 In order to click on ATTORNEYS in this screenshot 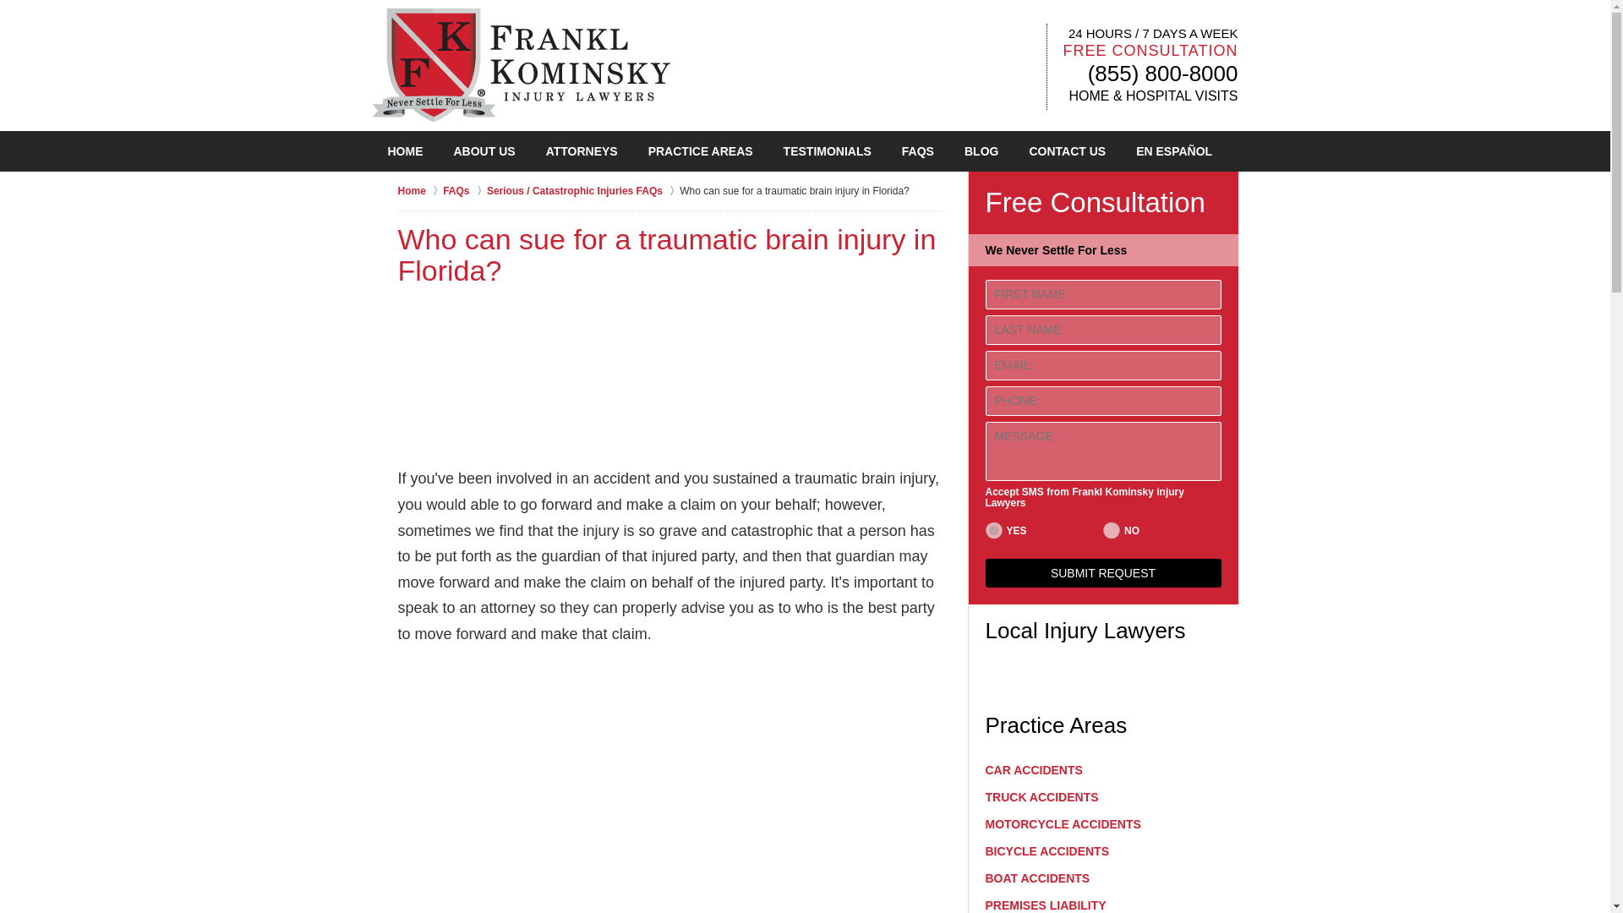, I will do `click(582, 151)`.